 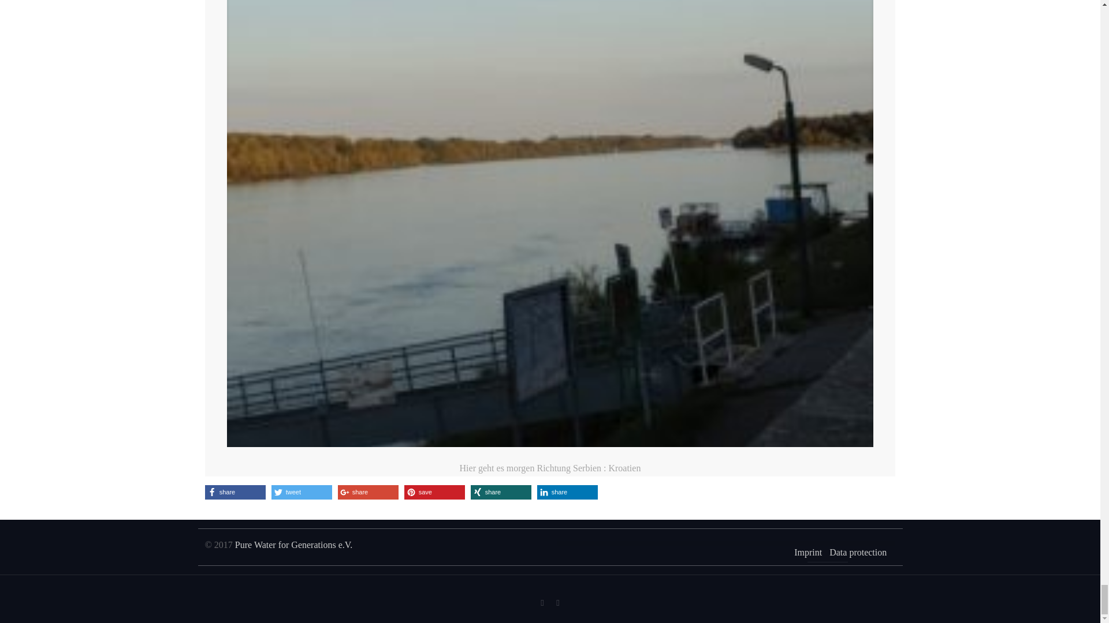 What do you see at coordinates (542, 602) in the screenshot?
I see `Facebook` at bounding box center [542, 602].